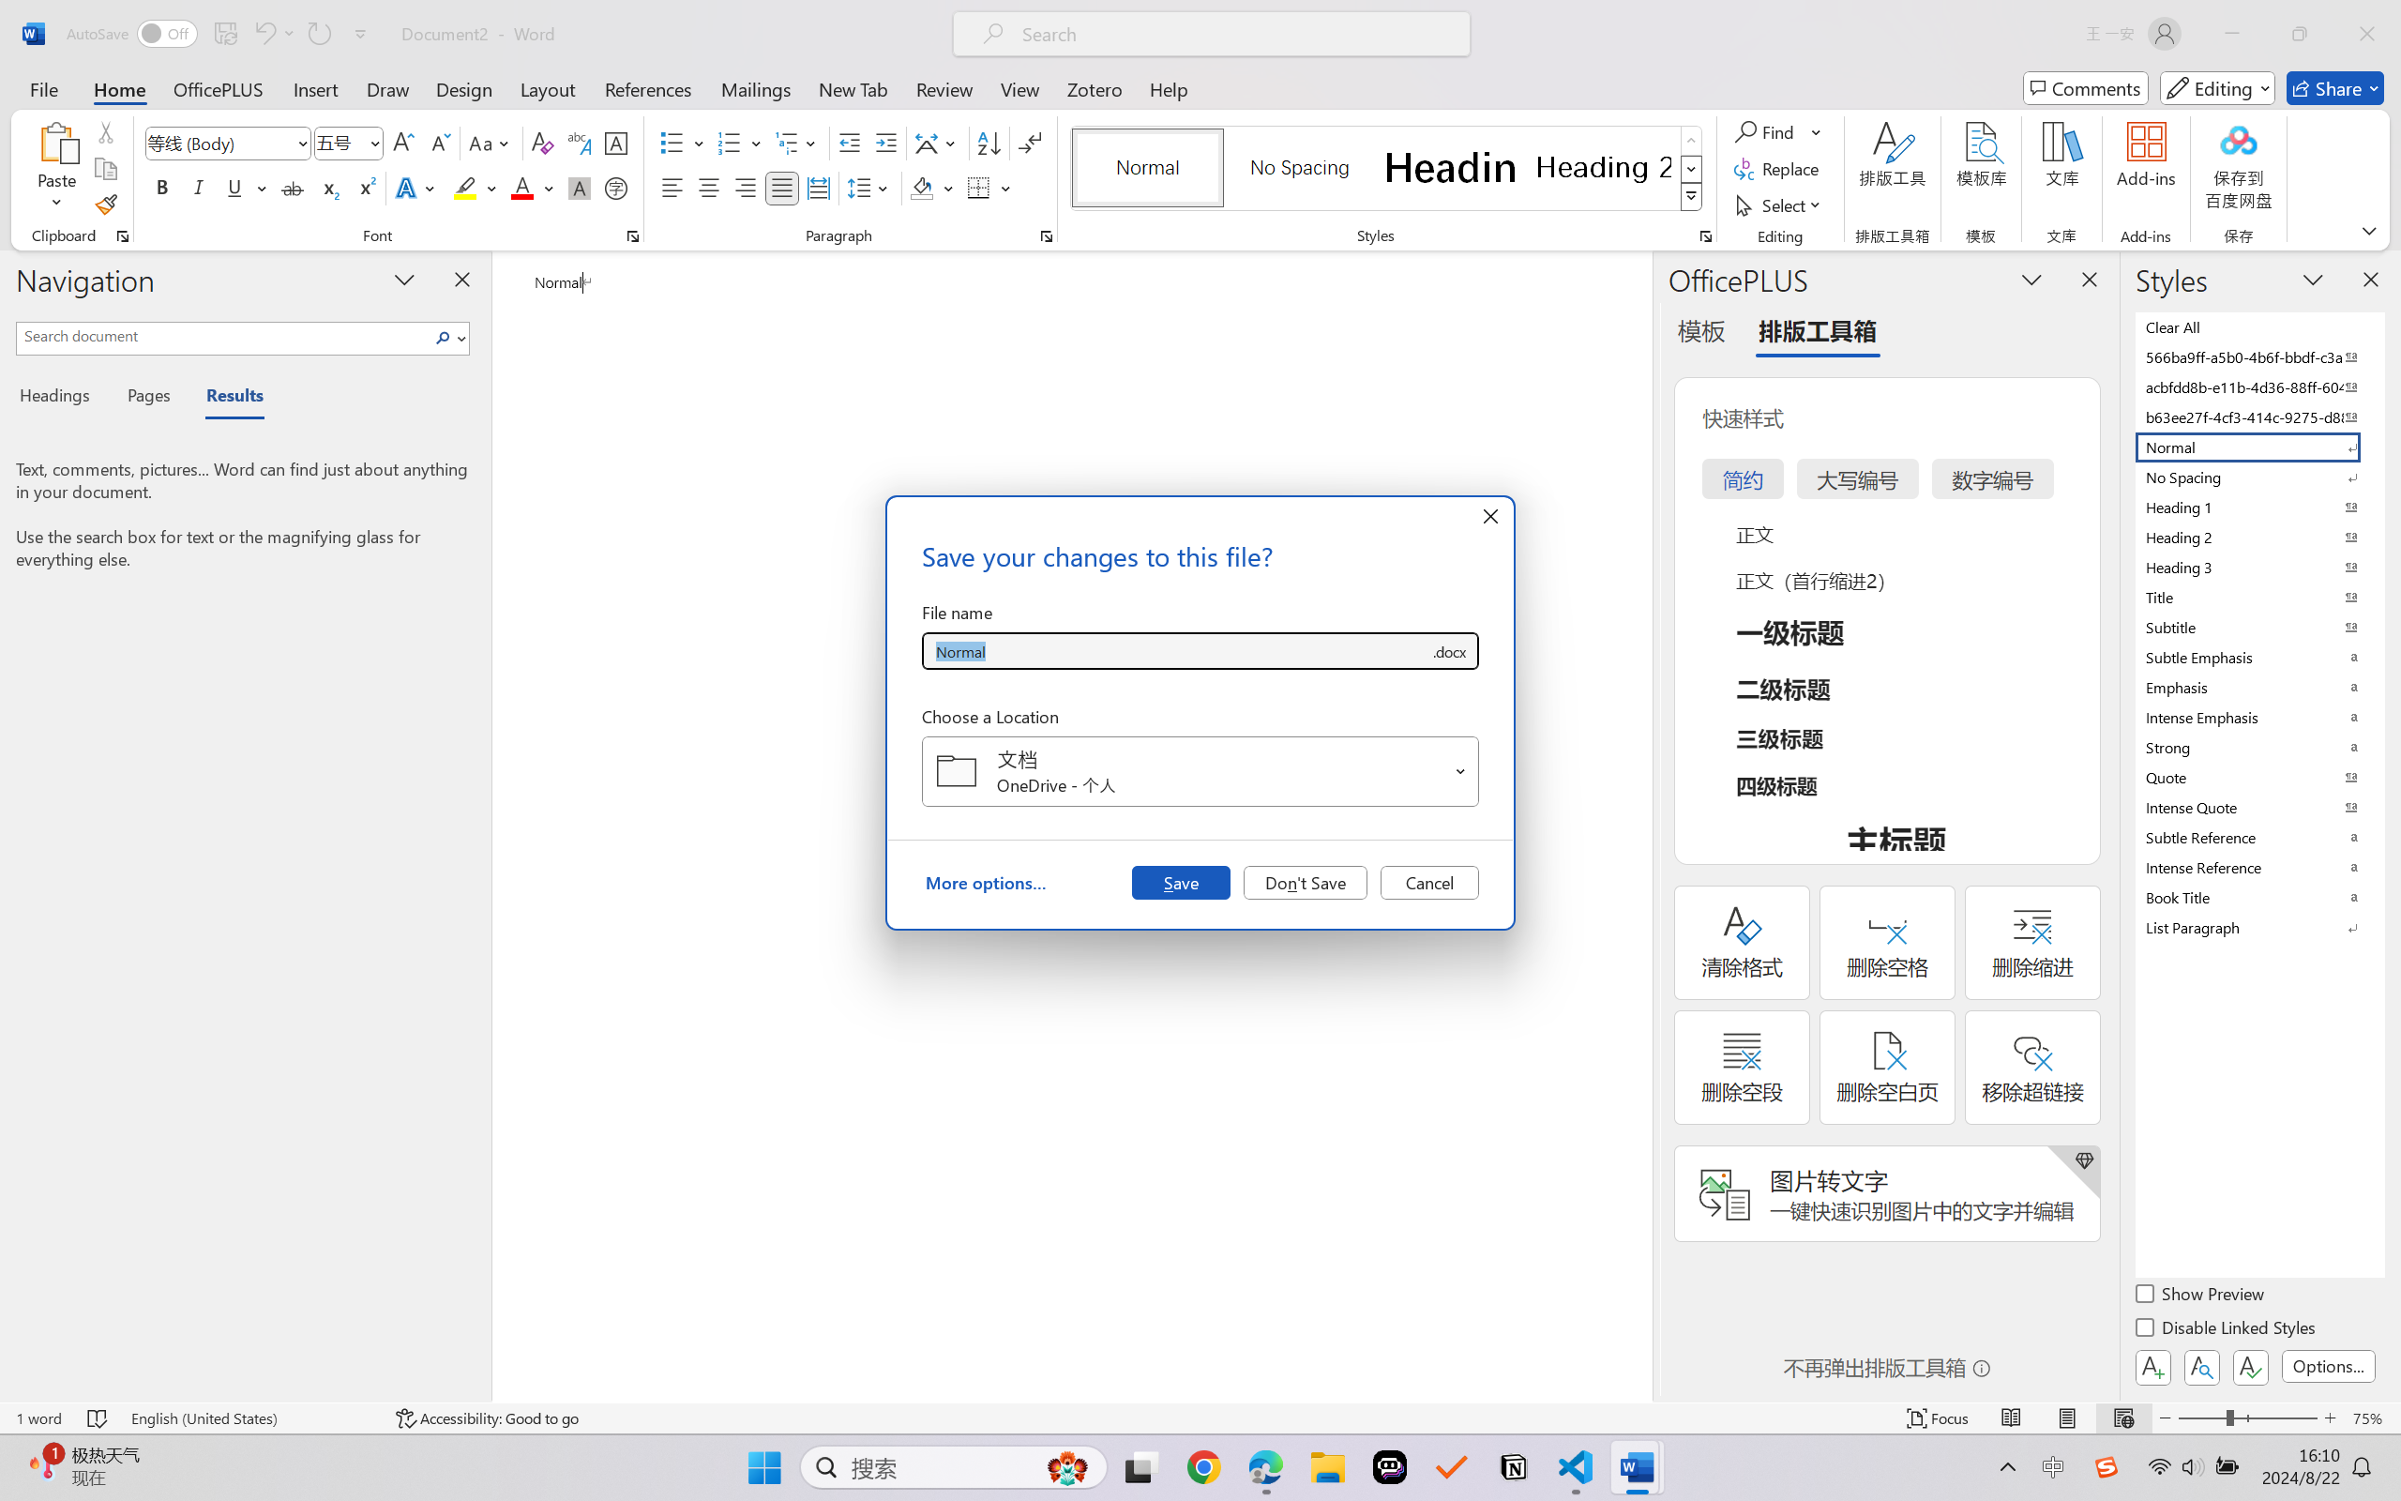 Image resolution: width=2401 pixels, height=1501 pixels. I want to click on Review, so click(944, 88).